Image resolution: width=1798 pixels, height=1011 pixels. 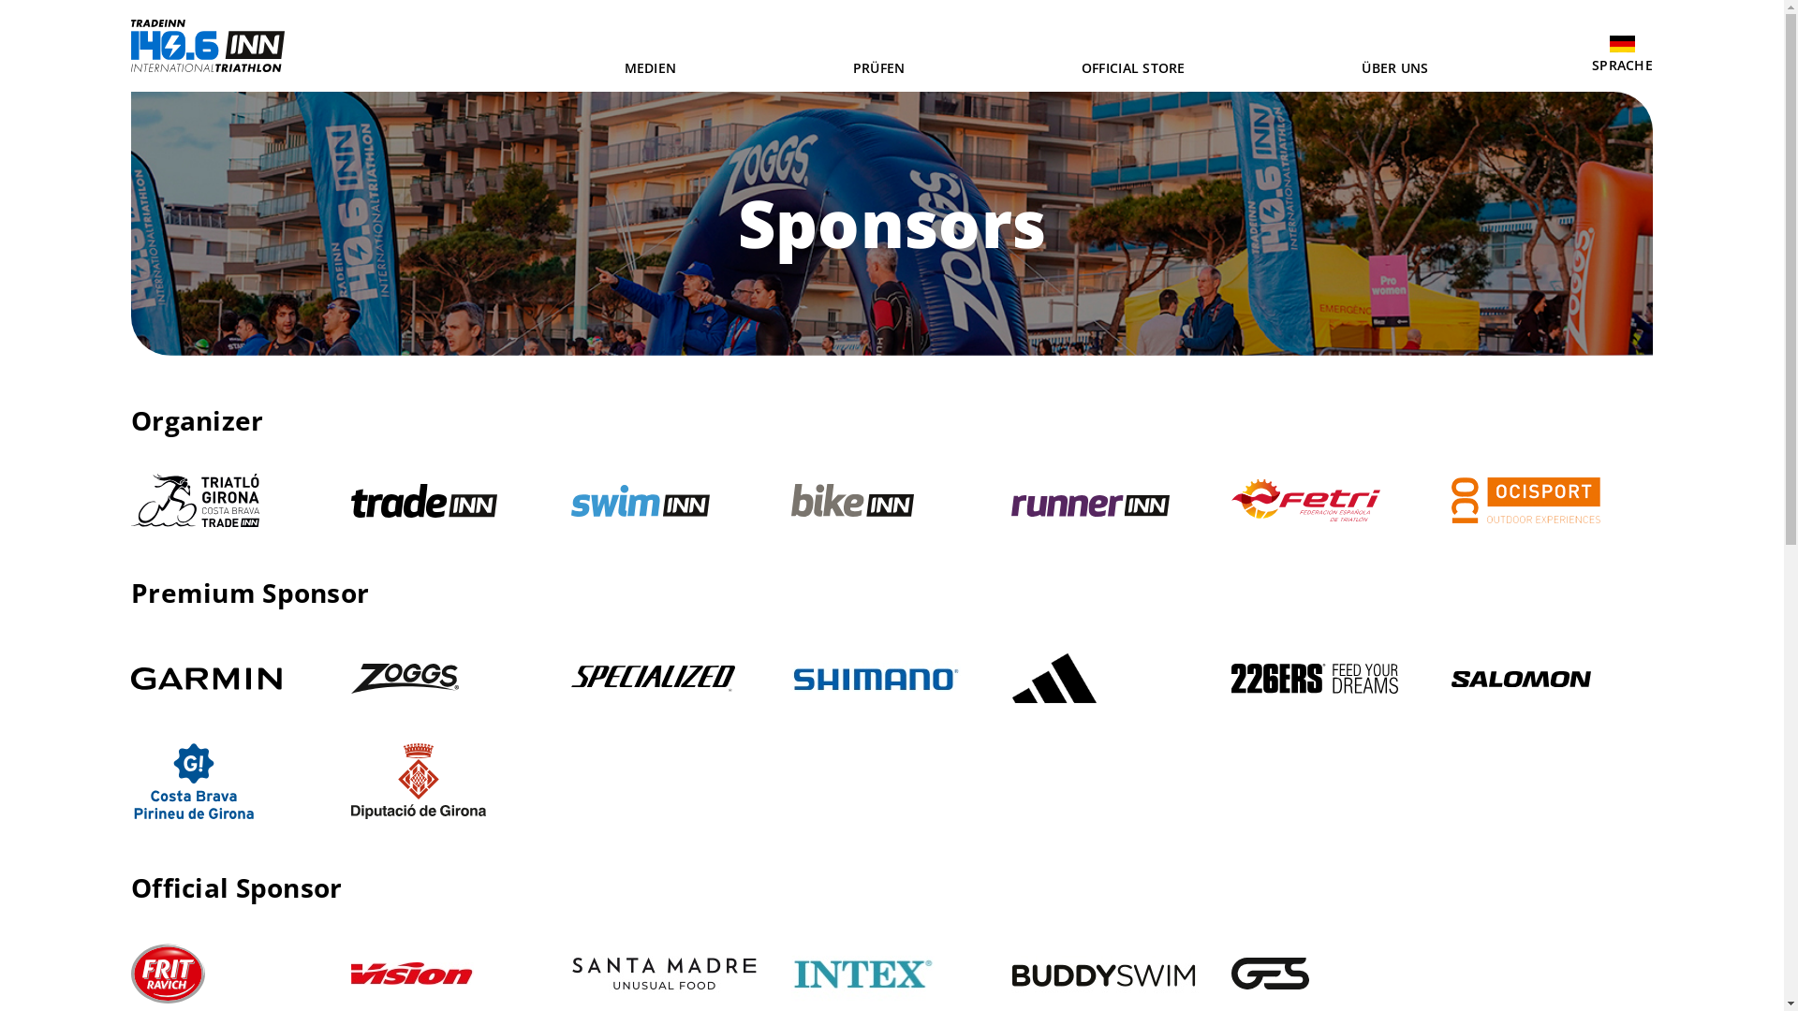 I want to click on logo Vision, so click(x=412, y=974).